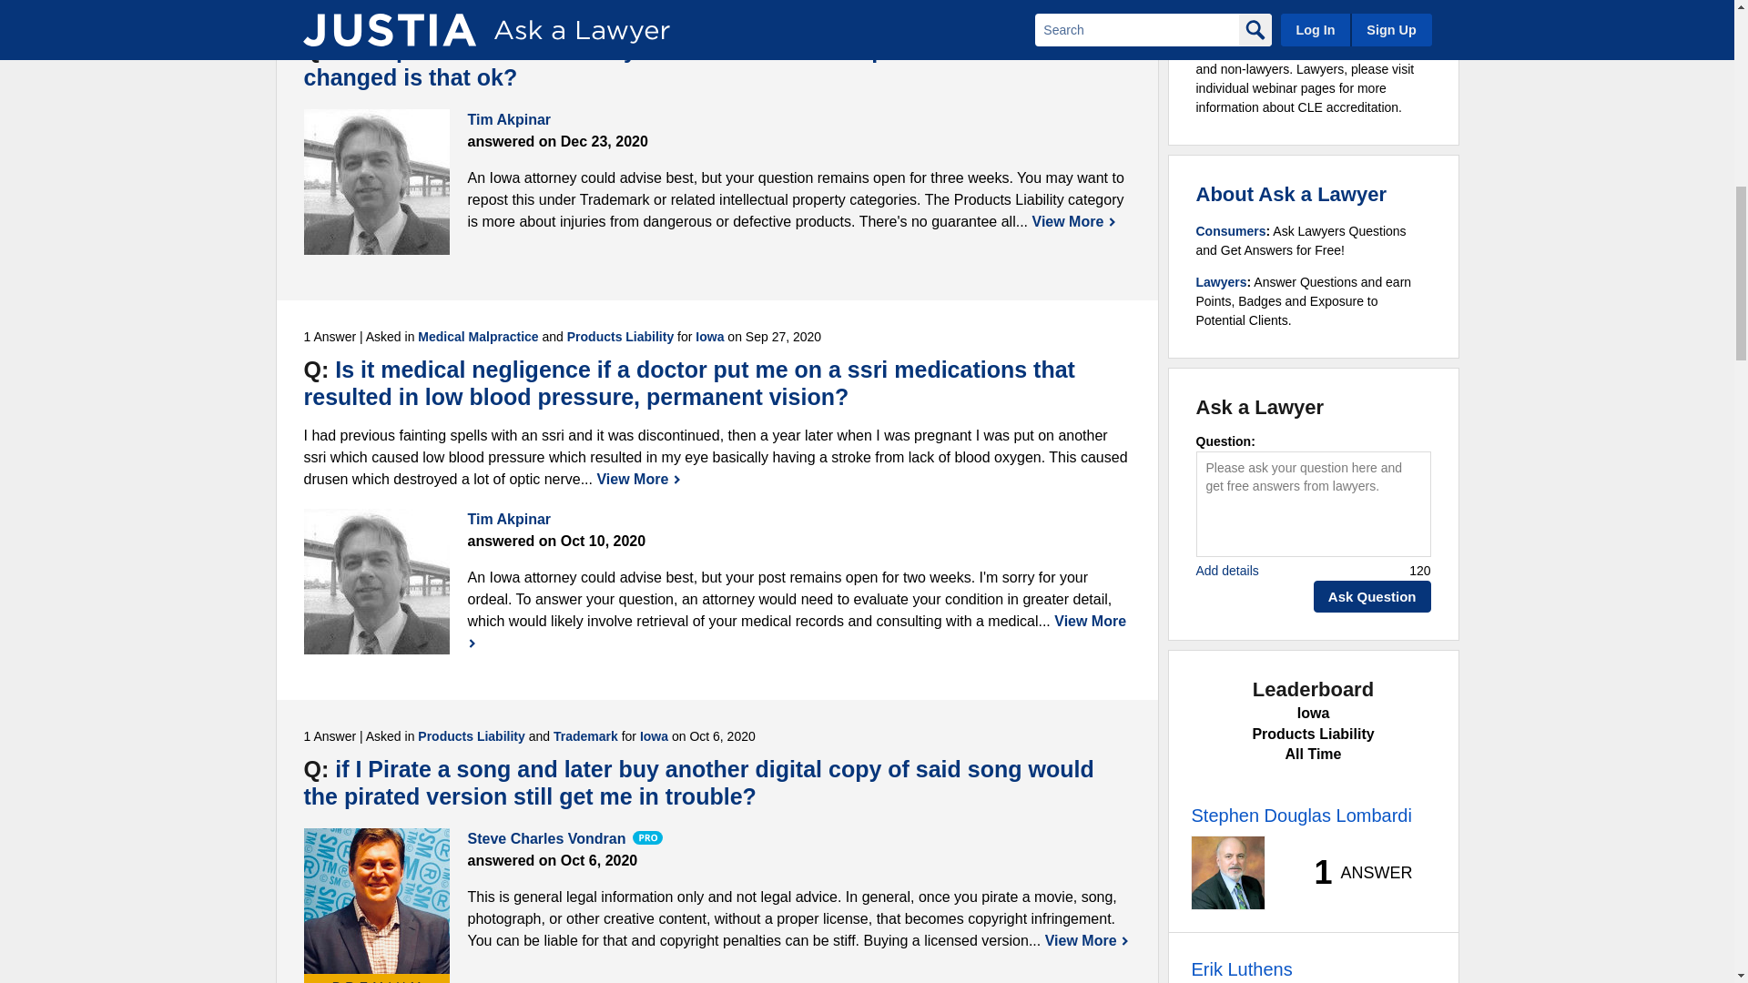 Image resolution: width=1748 pixels, height=983 pixels. Describe the element at coordinates (1353, 872) in the screenshot. I see `Ask a Lawyer - Leaderboard - Lawyer Stats` at that location.